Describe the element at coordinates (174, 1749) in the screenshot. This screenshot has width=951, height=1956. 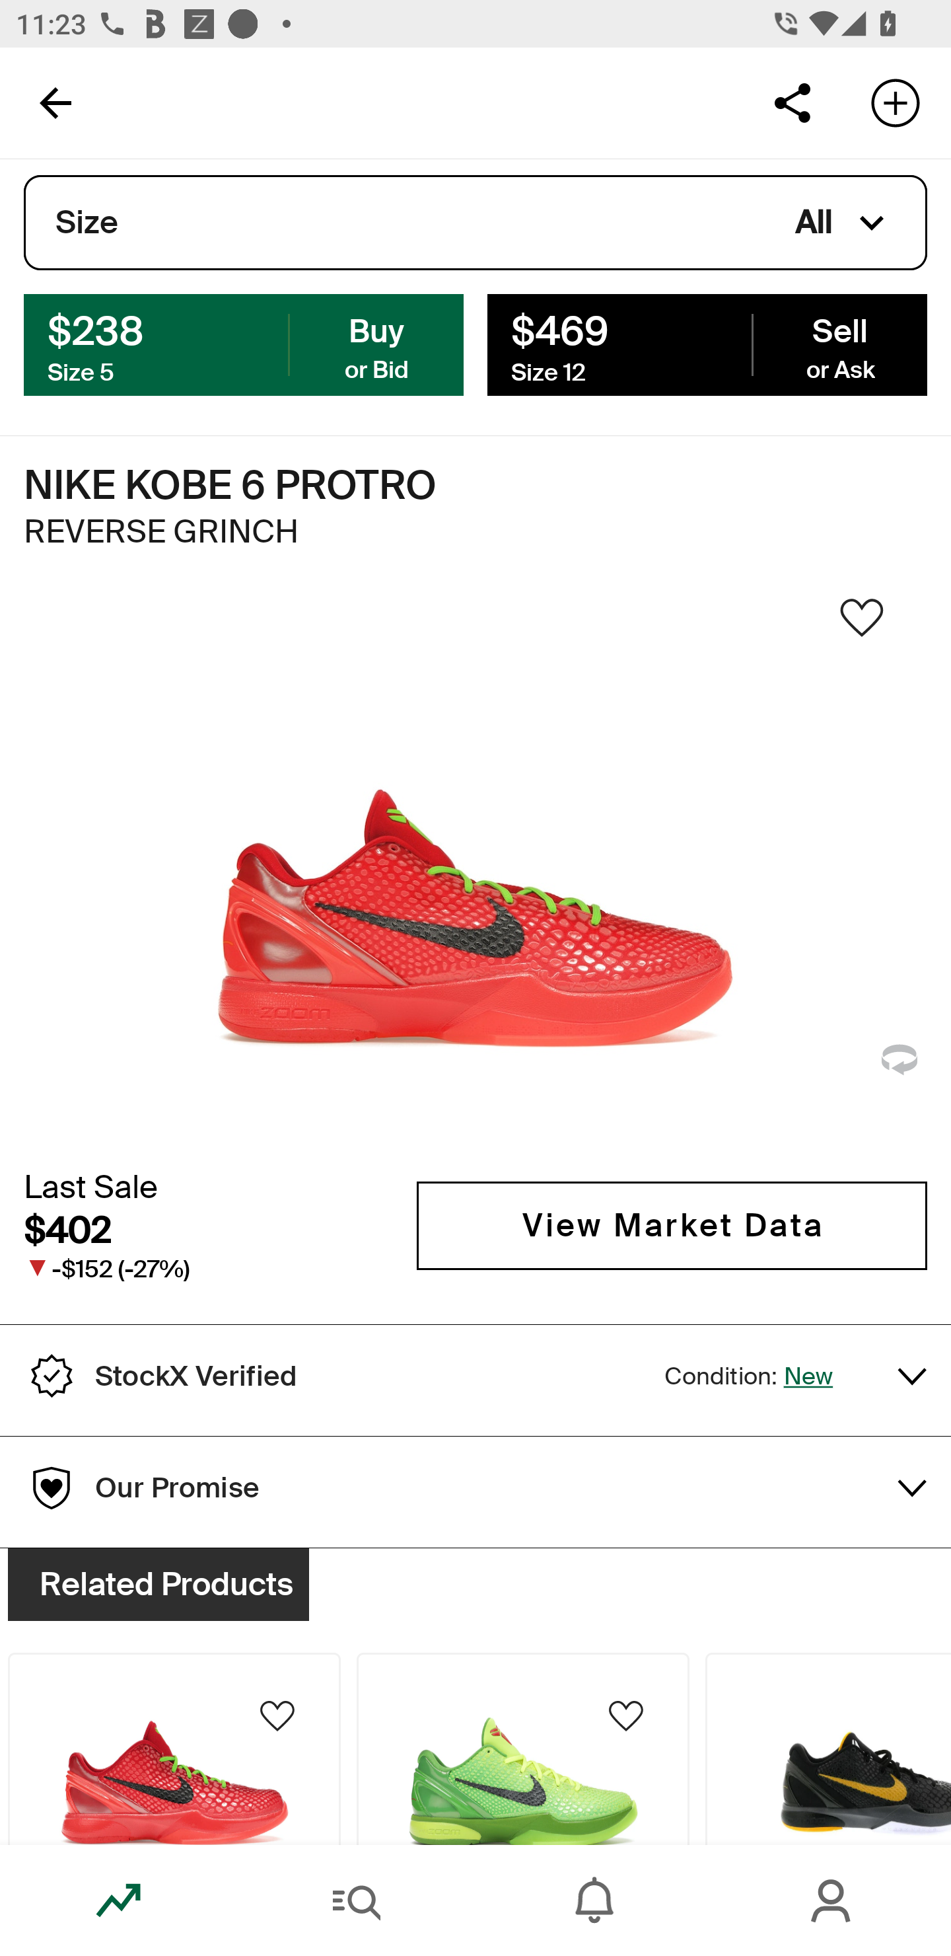
I see `Product Image` at that location.